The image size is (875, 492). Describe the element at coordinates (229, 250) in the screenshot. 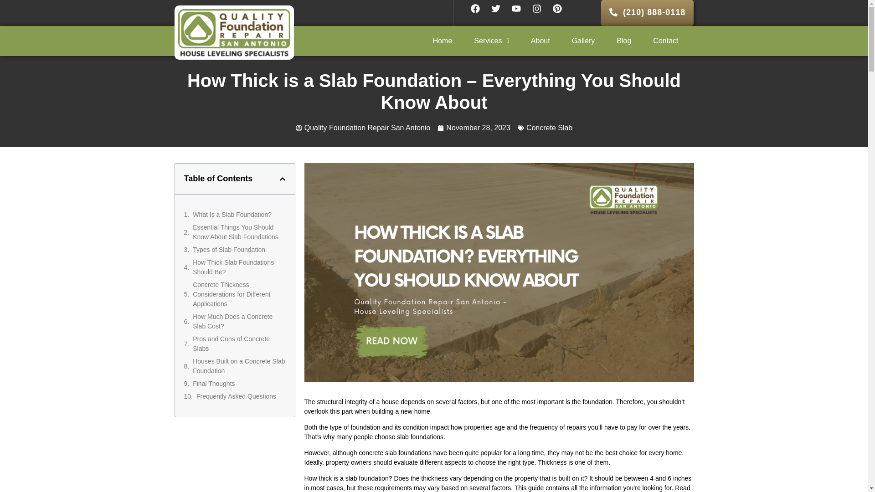

I see `Types of Slab Foundation` at that location.